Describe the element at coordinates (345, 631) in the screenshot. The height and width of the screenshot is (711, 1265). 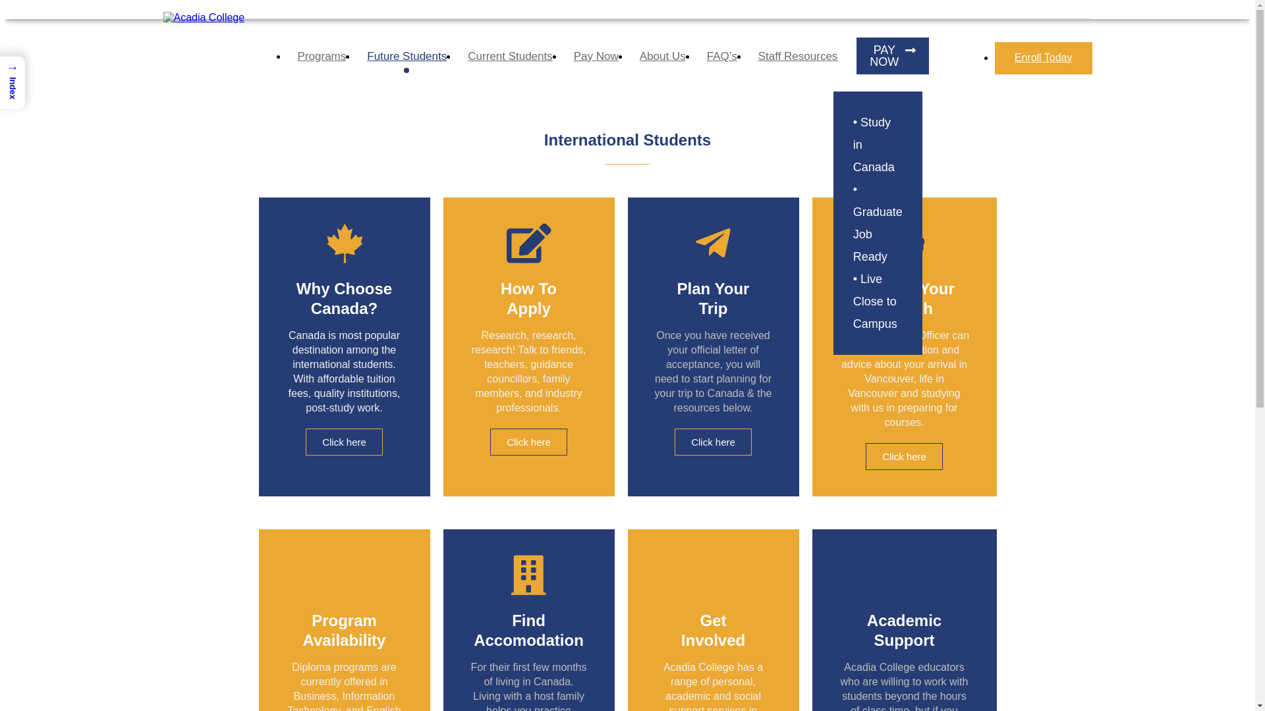
I see `Program
Availability` at that location.